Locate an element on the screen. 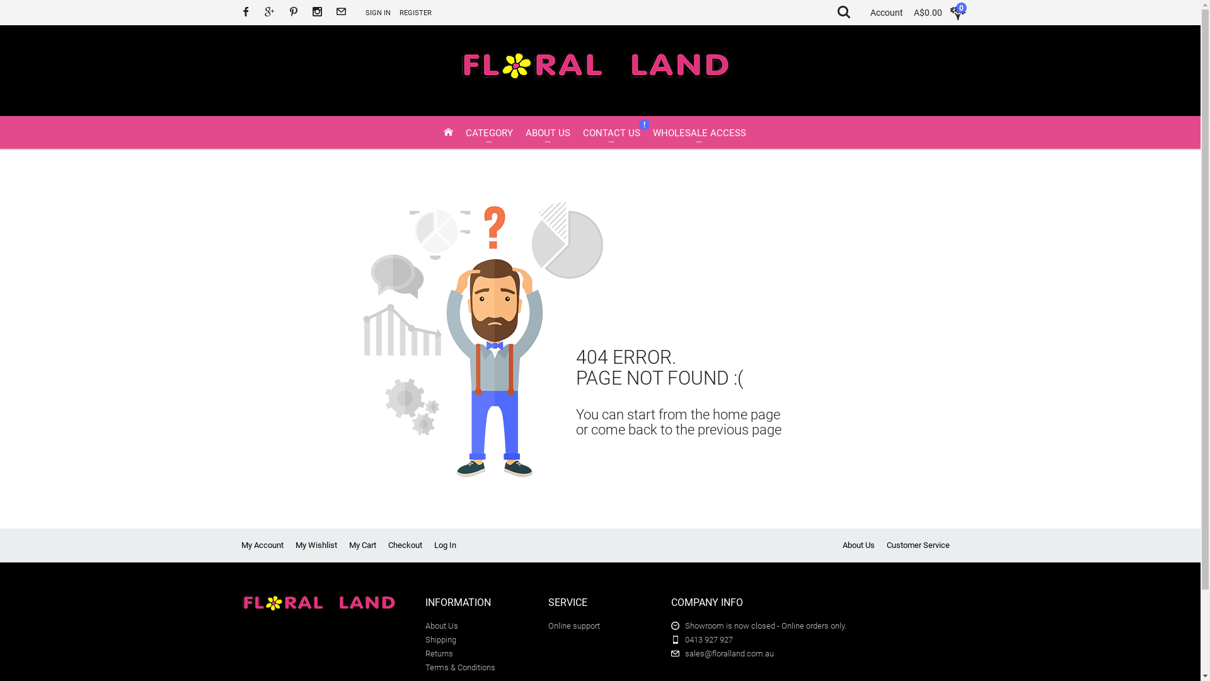  About Us is located at coordinates (858, 545).